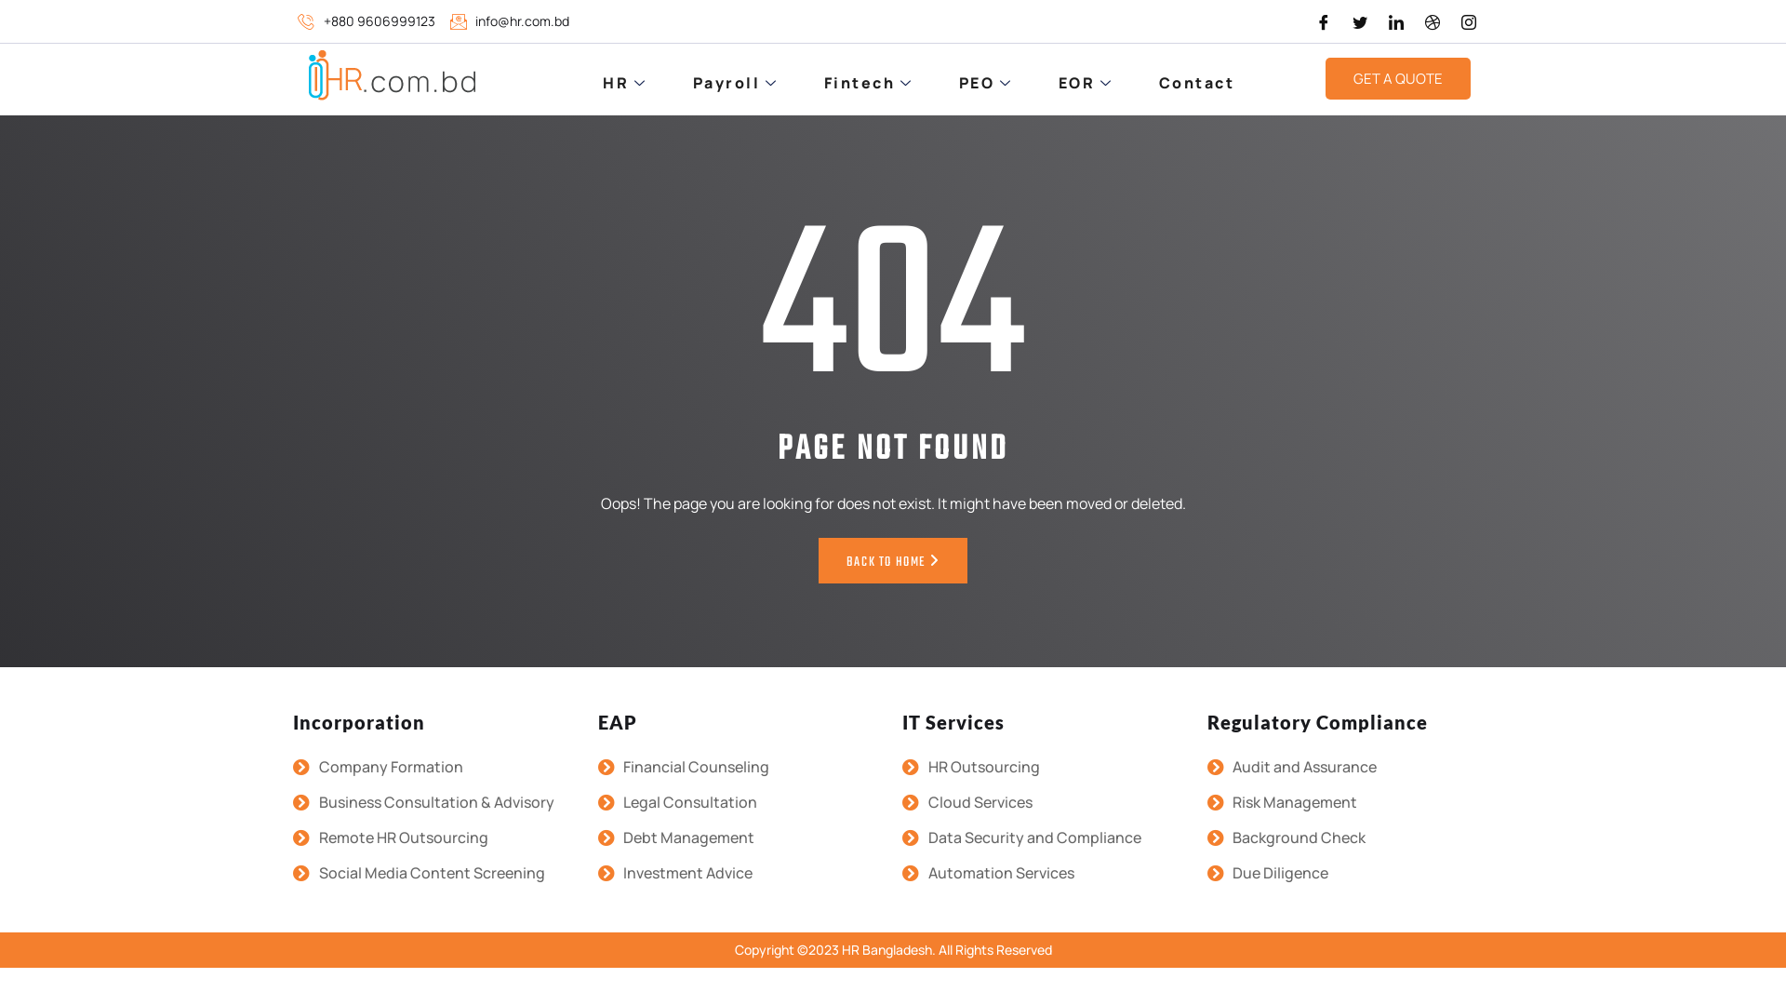 This screenshot has width=1786, height=1005. What do you see at coordinates (1197, 83) in the screenshot?
I see `Contact` at bounding box center [1197, 83].